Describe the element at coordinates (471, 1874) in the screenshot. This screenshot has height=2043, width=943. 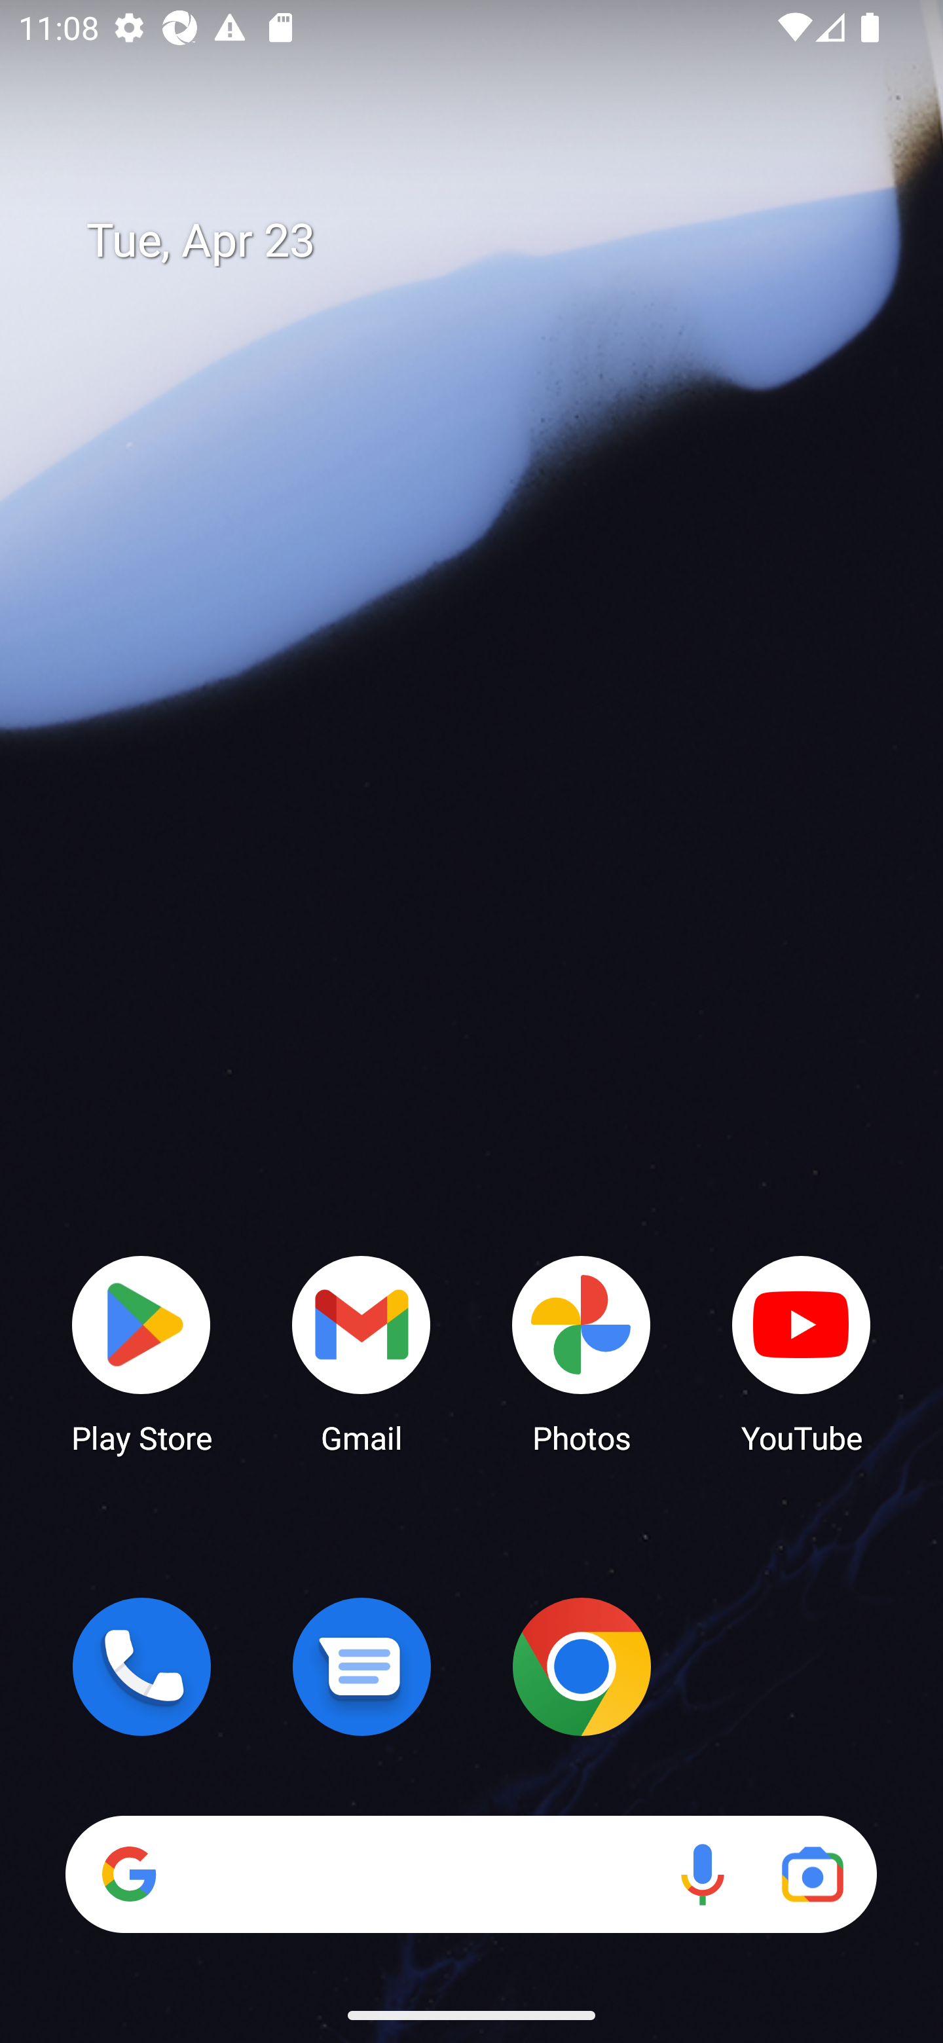
I see `Search Voice search Google Lens` at that location.